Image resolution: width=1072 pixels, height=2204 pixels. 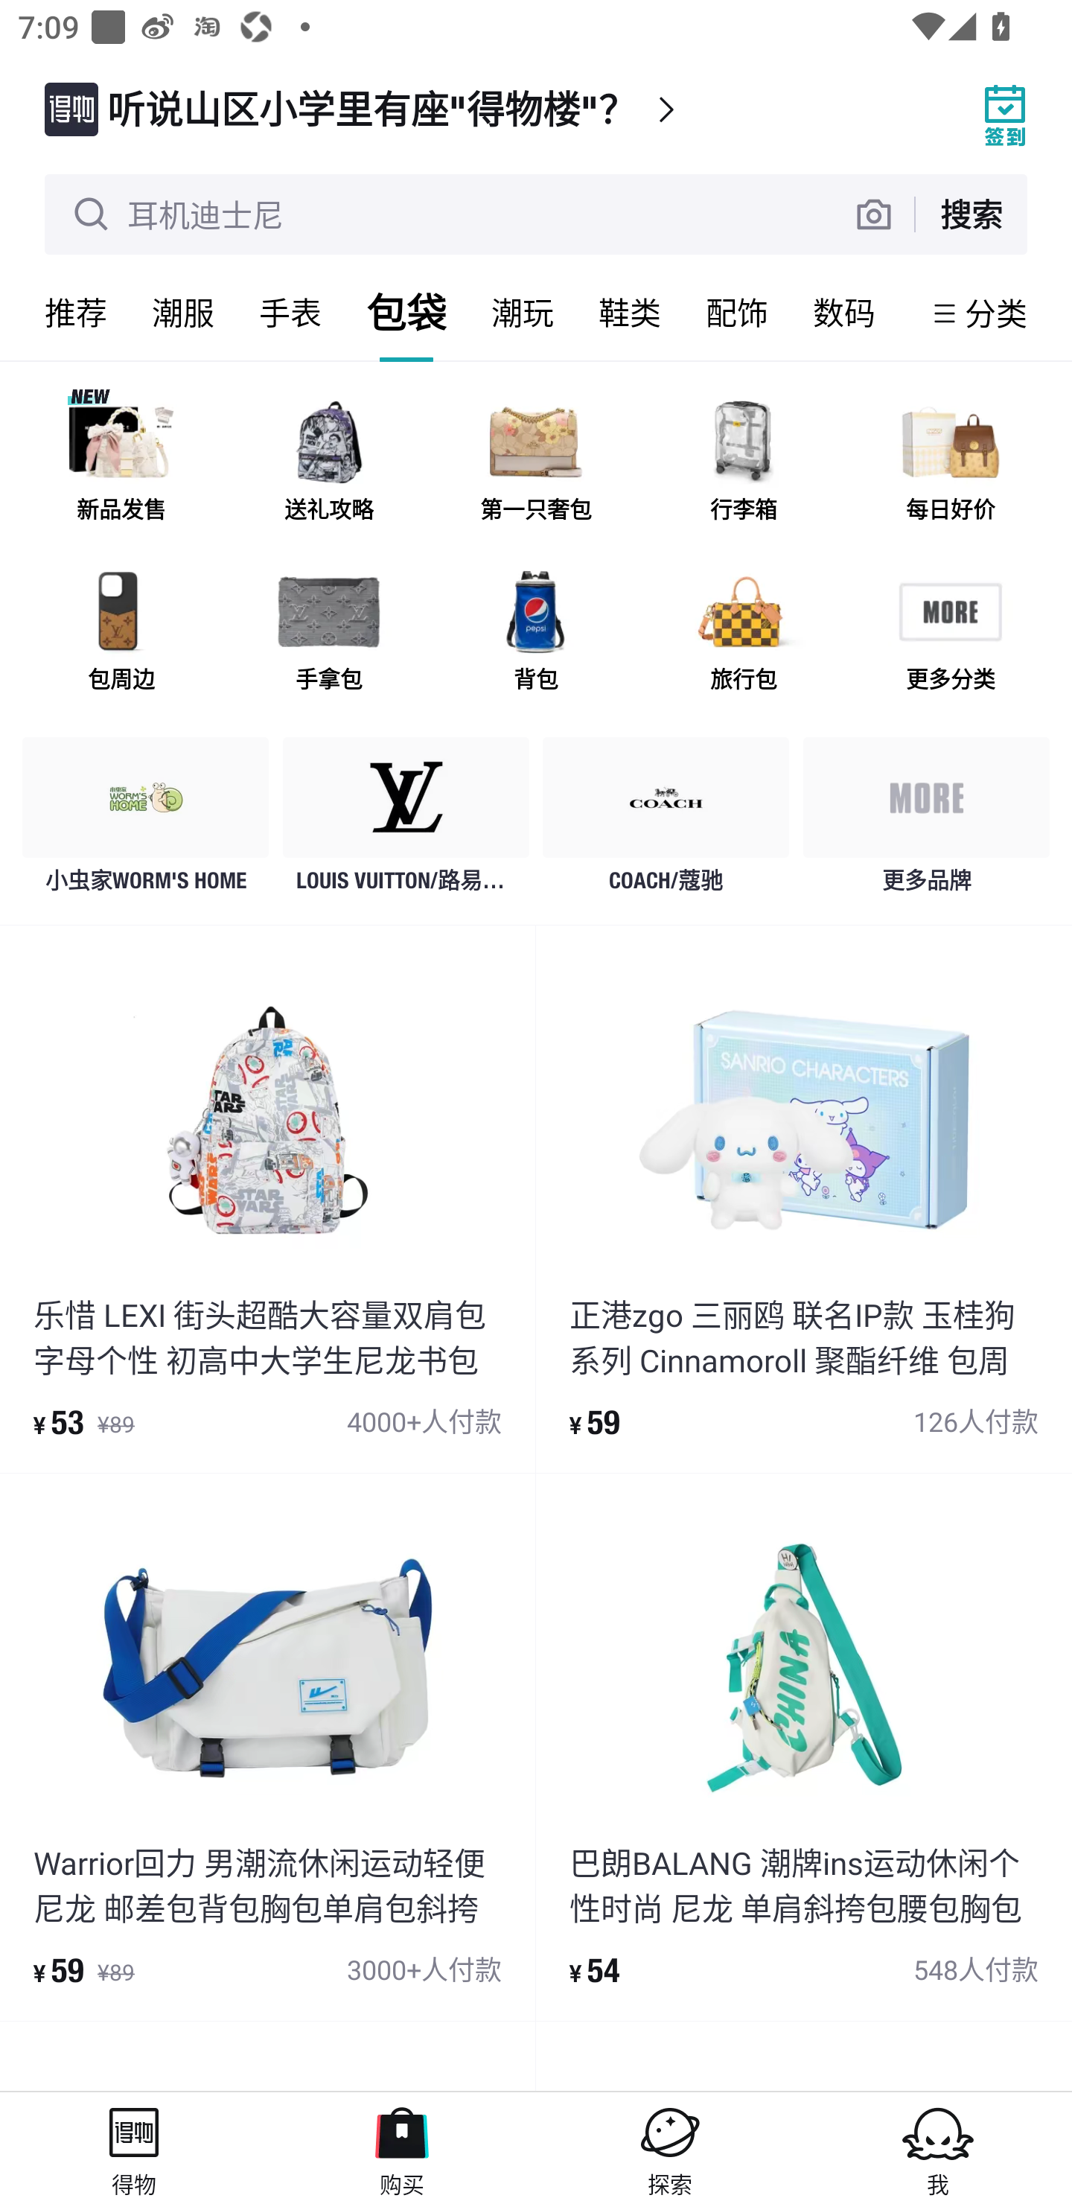 What do you see at coordinates (666, 821) in the screenshot?
I see `COACH/蔻驰` at bounding box center [666, 821].